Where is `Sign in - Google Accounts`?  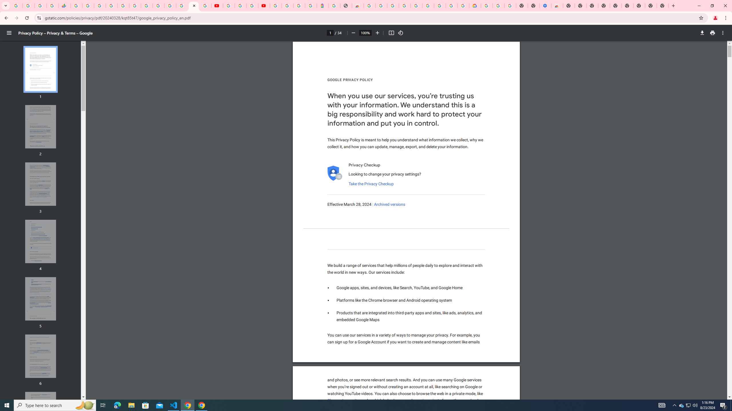
Sign in - Google Accounts is located at coordinates (487, 6).